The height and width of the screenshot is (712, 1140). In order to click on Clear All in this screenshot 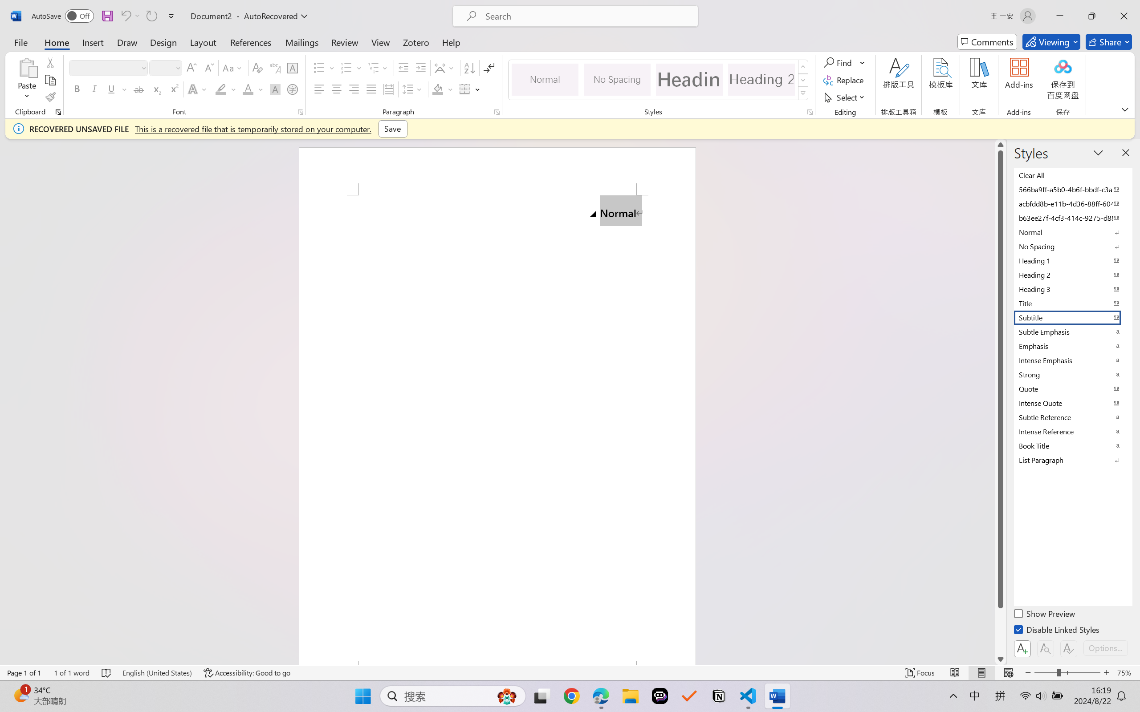, I will do `click(1072, 175)`.